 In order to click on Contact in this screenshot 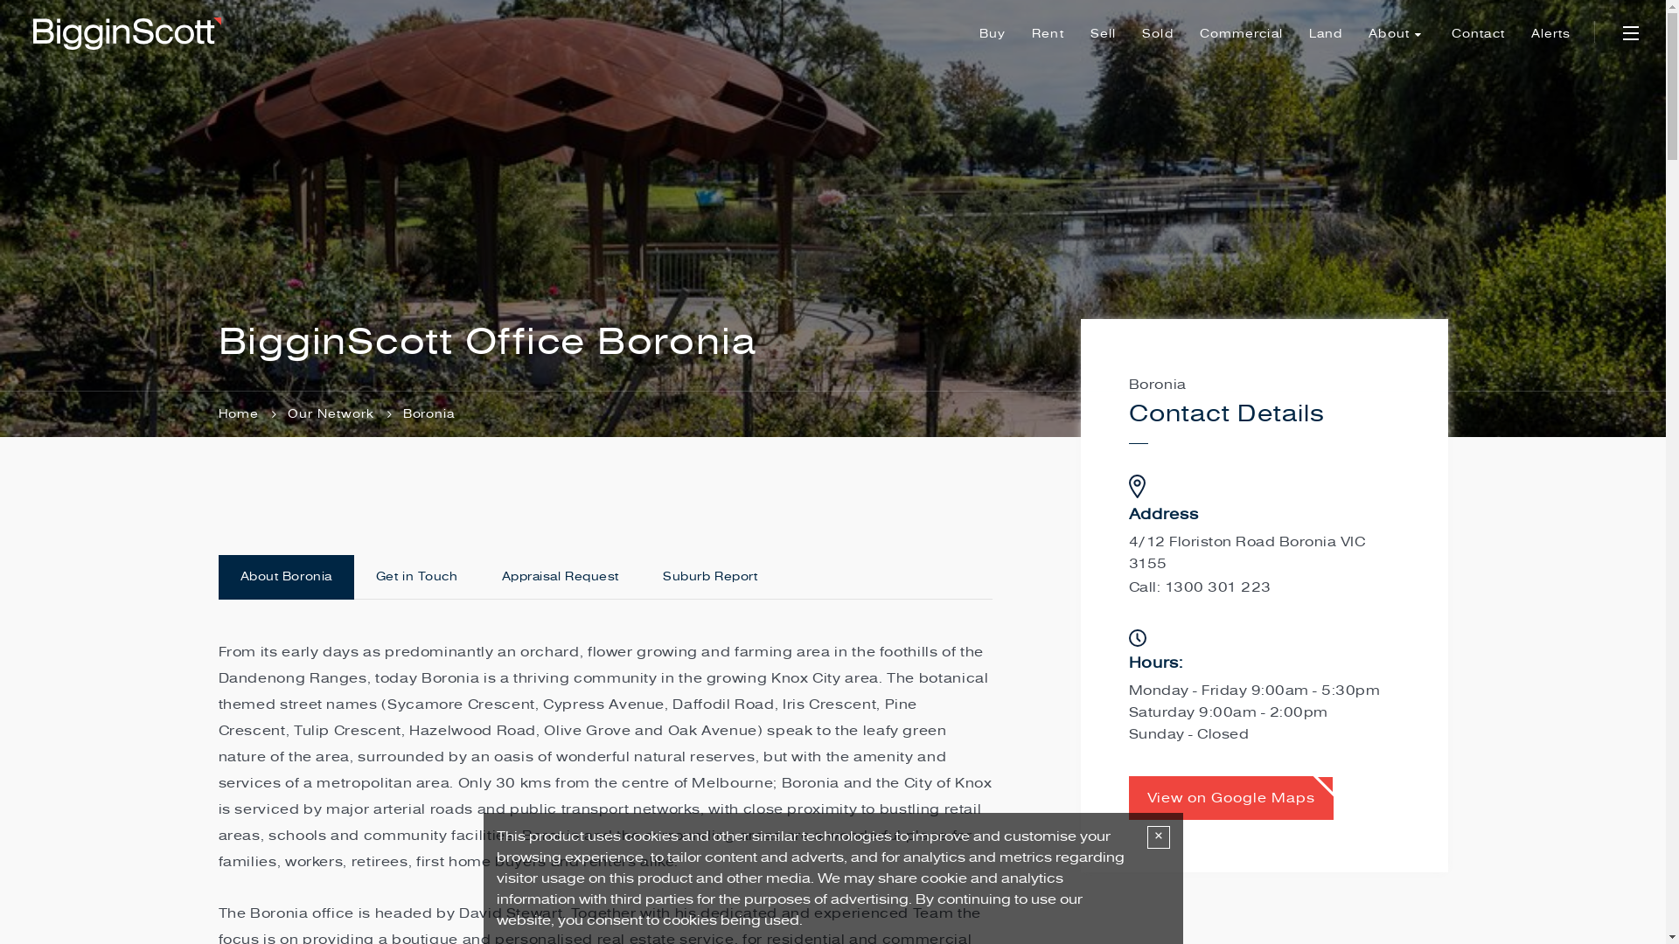, I will do `click(1478, 33)`.